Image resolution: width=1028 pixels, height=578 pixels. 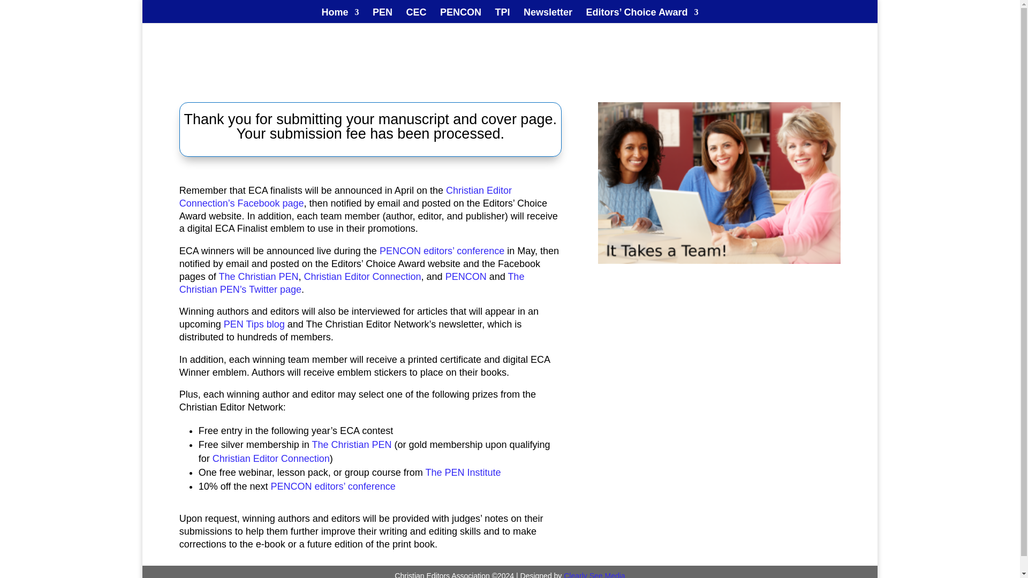 What do you see at coordinates (463, 472) in the screenshot?
I see `The PEN Institute` at bounding box center [463, 472].